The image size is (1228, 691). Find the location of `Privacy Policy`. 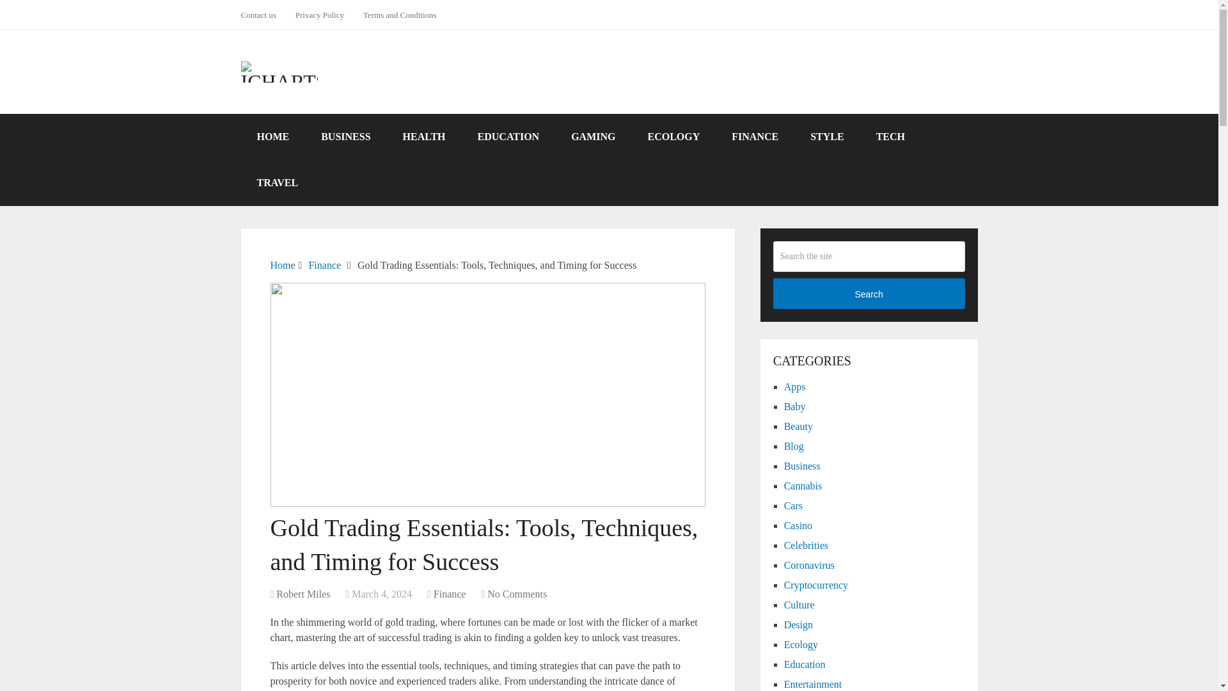

Privacy Policy is located at coordinates (320, 15).